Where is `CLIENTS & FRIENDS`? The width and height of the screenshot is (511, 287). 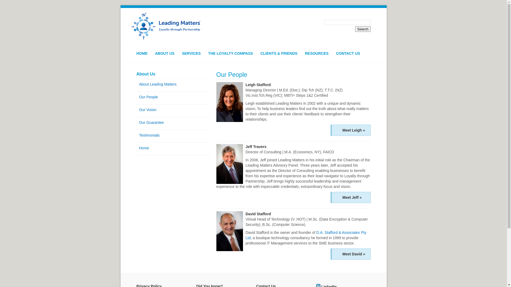
CLIENTS & FRIENDS is located at coordinates (282, 56).